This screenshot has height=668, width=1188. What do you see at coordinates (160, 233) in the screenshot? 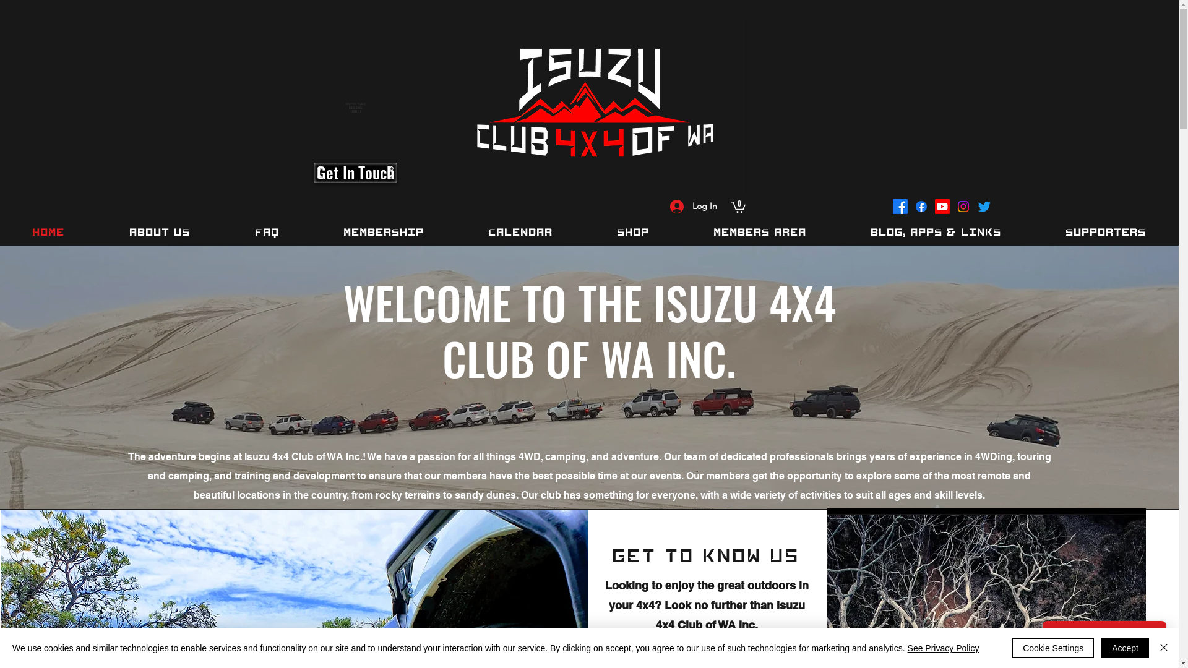
I see `About us` at bounding box center [160, 233].